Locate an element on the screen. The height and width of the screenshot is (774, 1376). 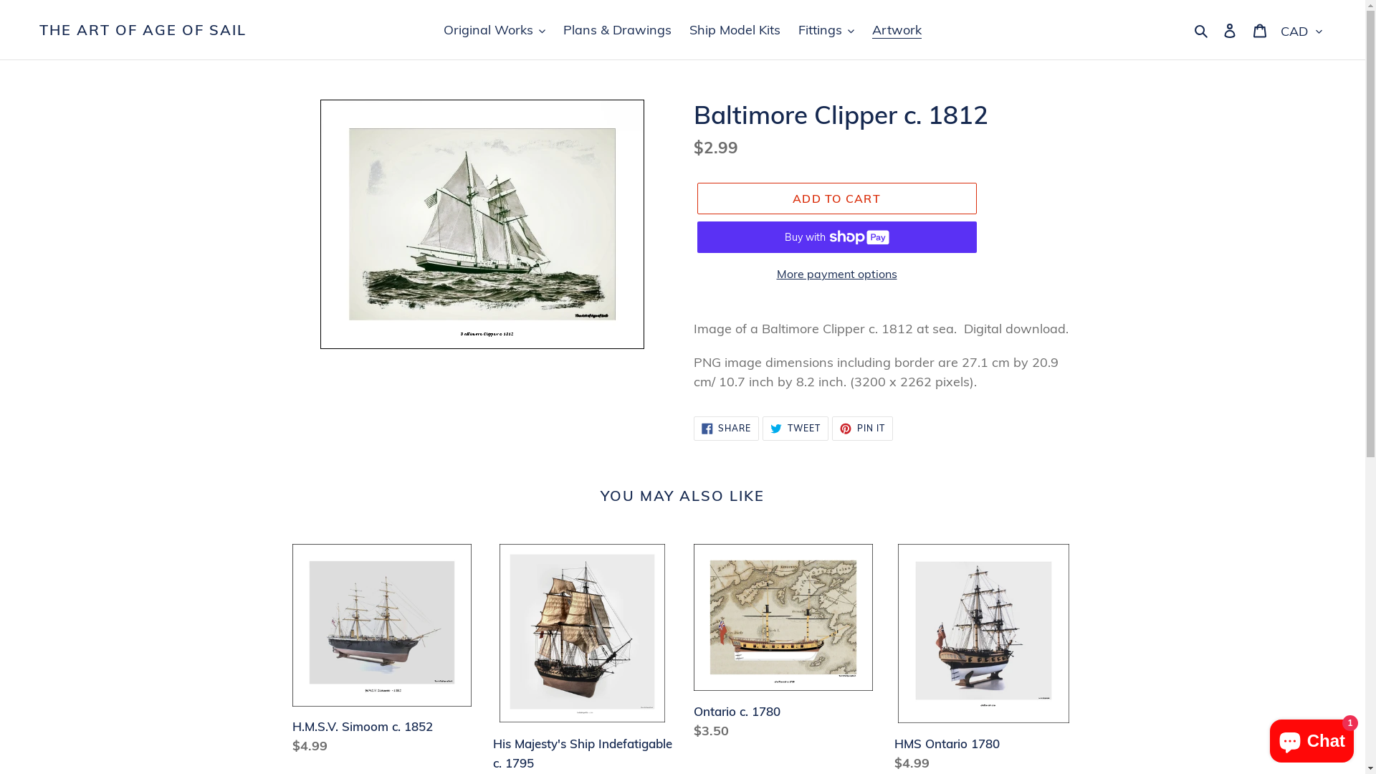
Shopify online store chat is located at coordinates (1311, 738).